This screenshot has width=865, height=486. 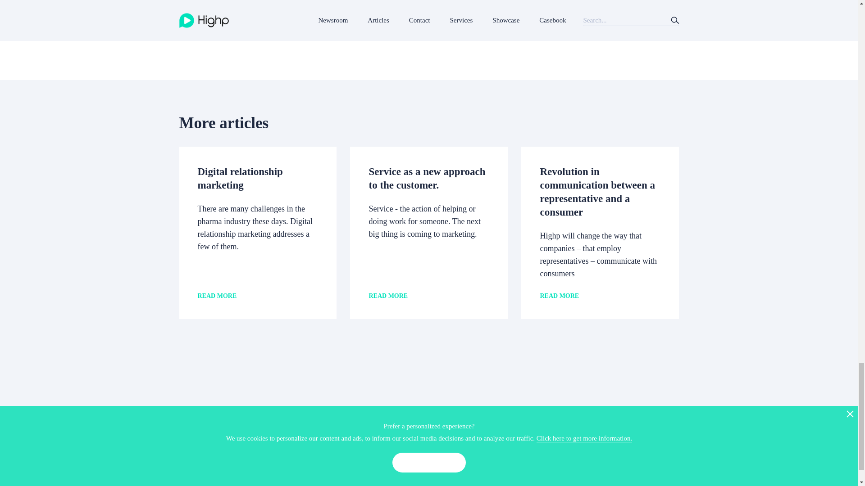 What do you see at coordinates (489, 453) in the screenshot?
I see `Contact` at bounding box center [489, 453].